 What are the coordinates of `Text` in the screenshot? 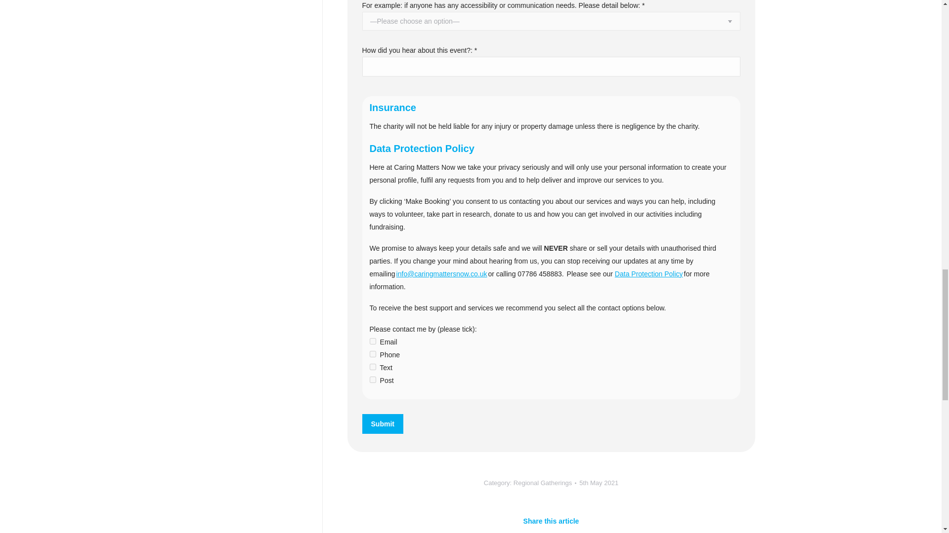 It's located at (373, 366).